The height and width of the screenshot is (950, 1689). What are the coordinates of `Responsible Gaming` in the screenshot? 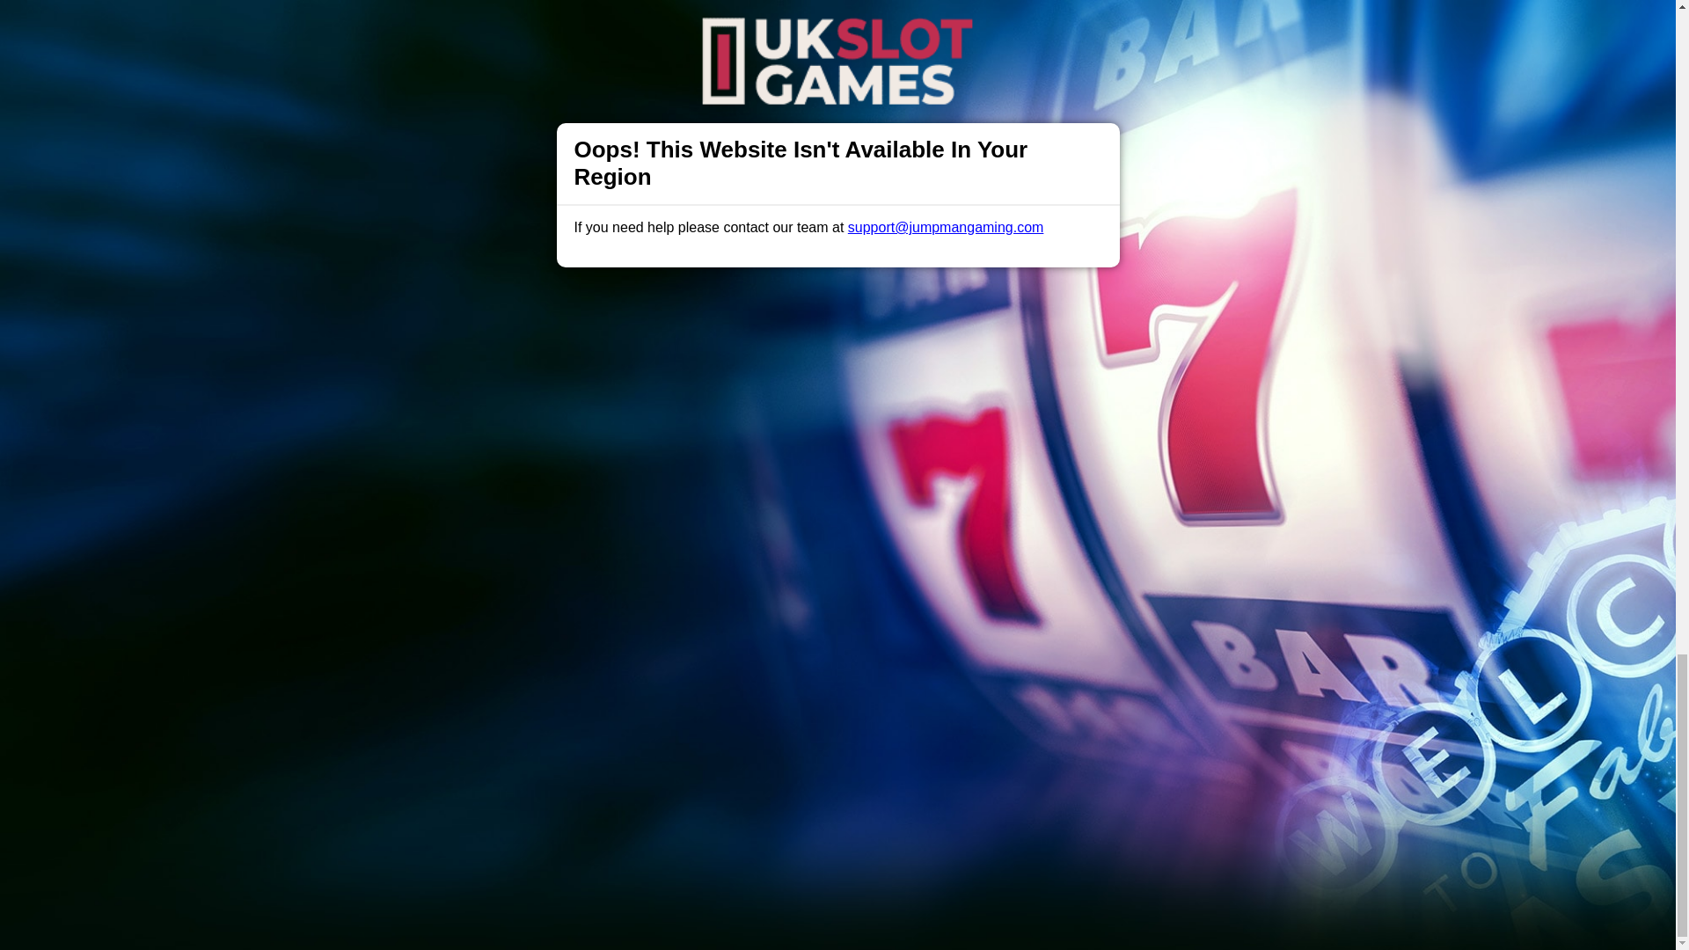 It's located at (472, 570).